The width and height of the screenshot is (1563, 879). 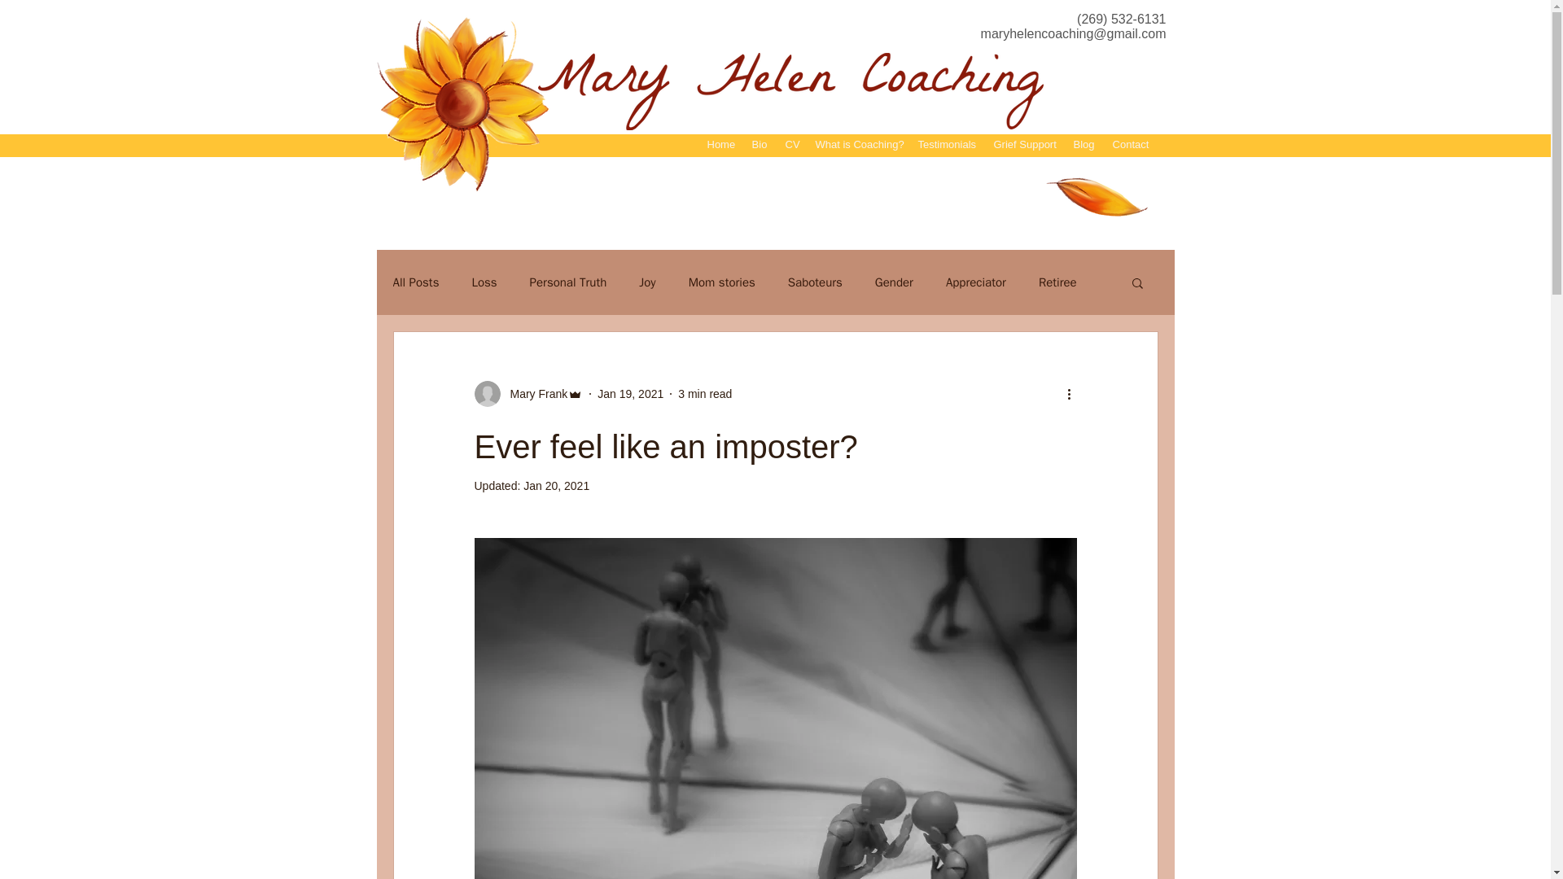 What do you see at coordinates (759, 145) in the screenshot?
I see `Bio` at bounding box center [759, 145].